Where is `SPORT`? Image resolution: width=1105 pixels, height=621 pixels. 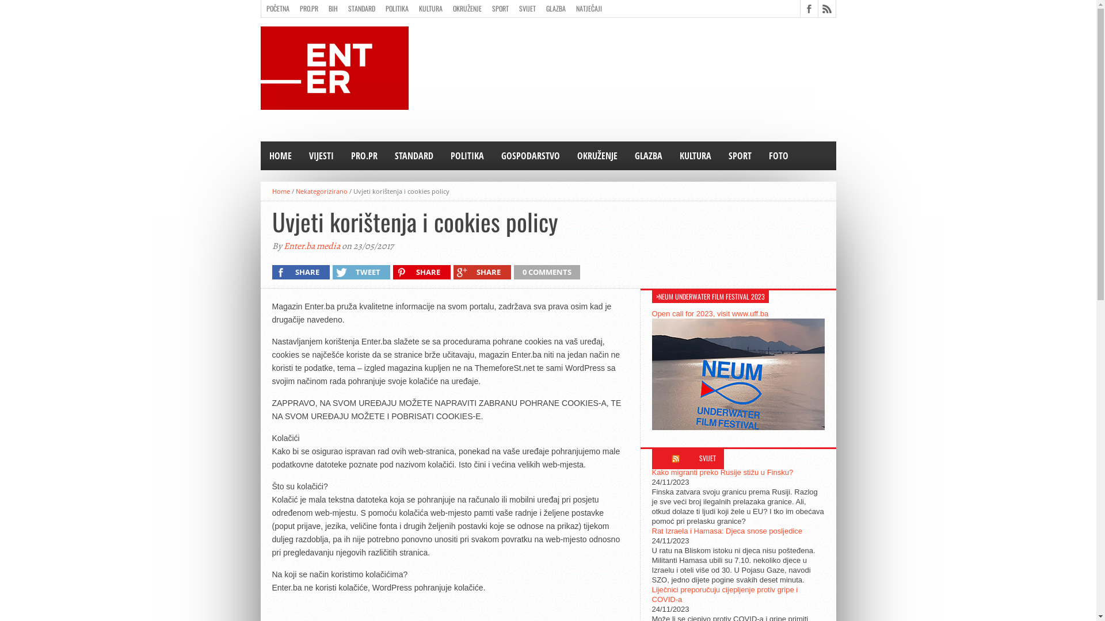
SPORT is located at coordinates (501, 9).